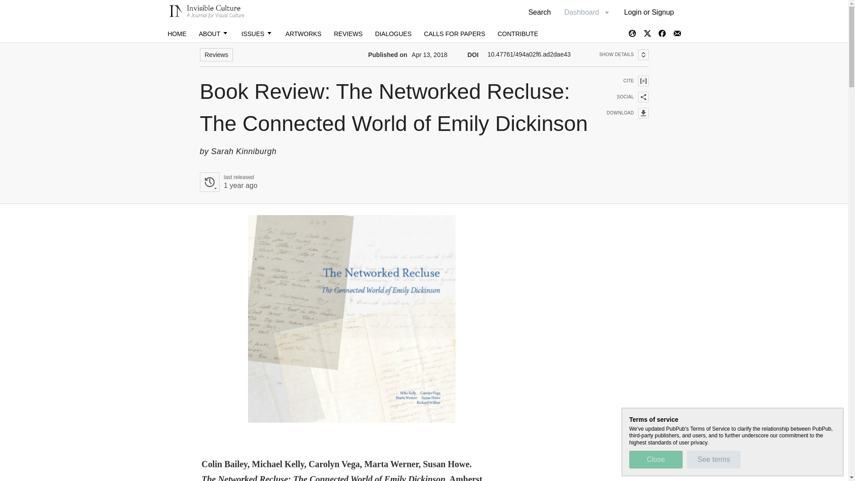 This screenshot has height=481, width=855. I want to click on DOWNLOAD, so click(655, 459).